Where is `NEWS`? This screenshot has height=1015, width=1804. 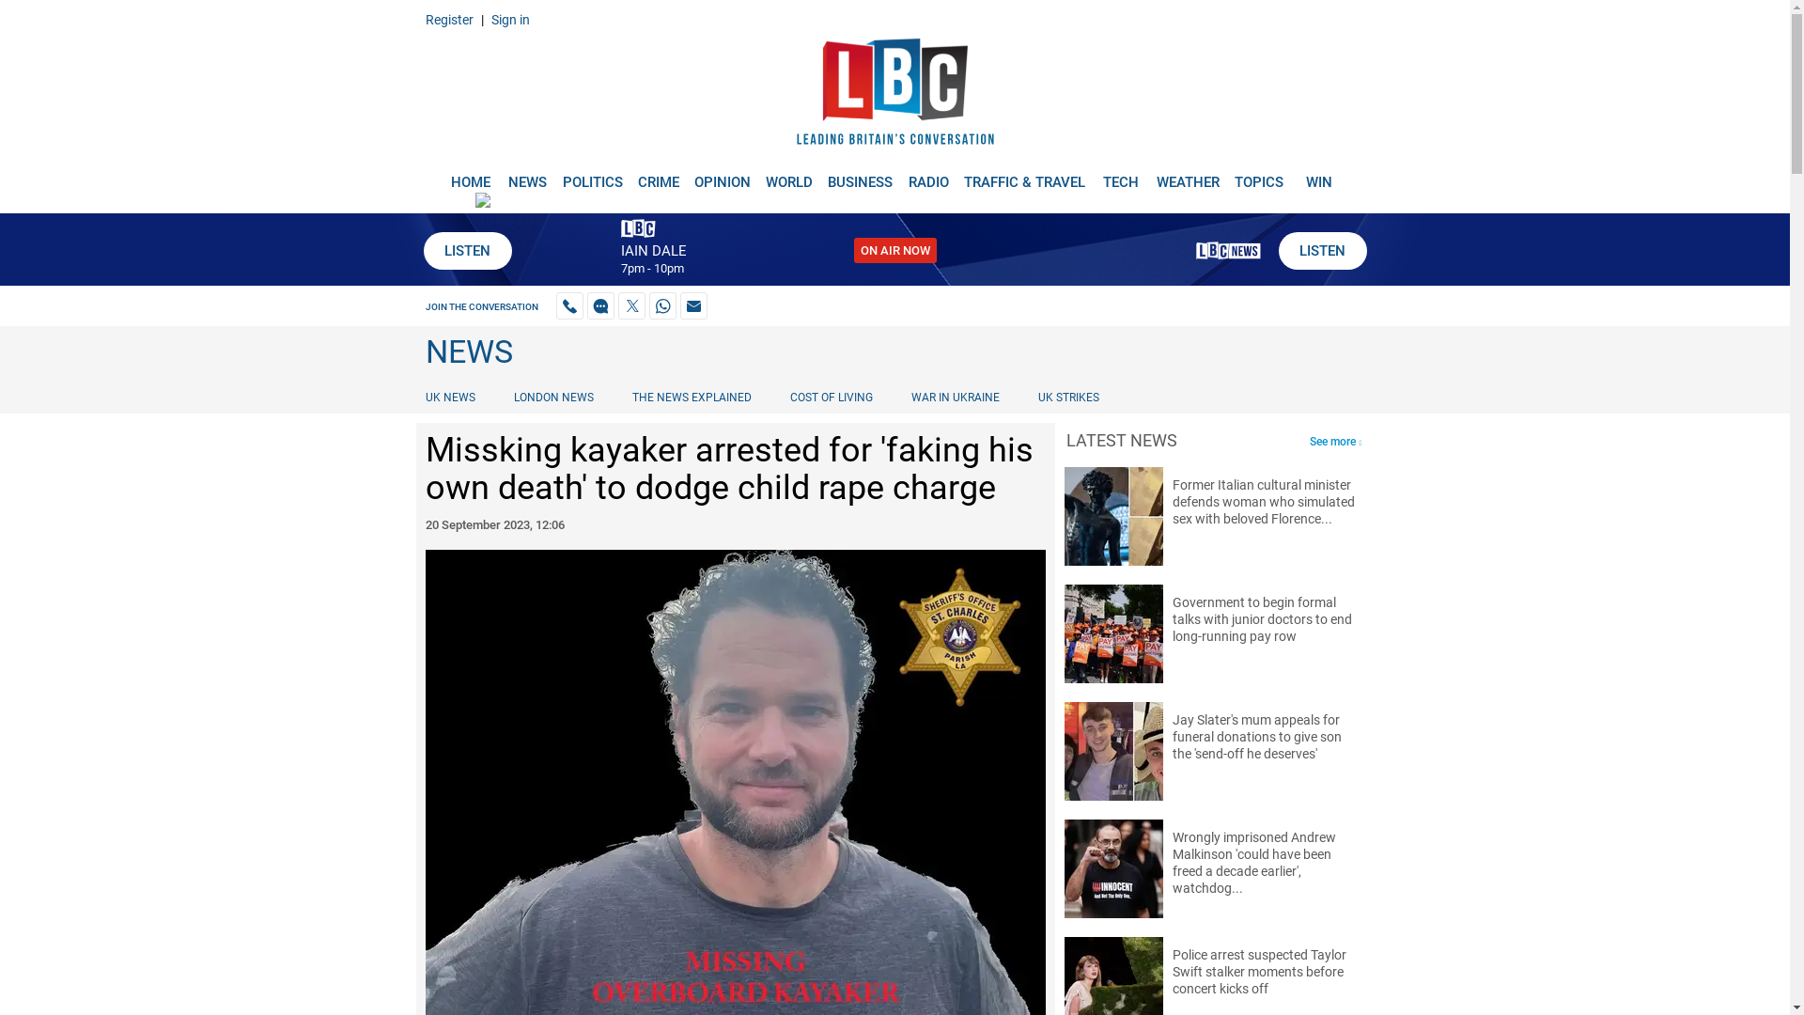 NEWS is located at coordinates (527, 175).